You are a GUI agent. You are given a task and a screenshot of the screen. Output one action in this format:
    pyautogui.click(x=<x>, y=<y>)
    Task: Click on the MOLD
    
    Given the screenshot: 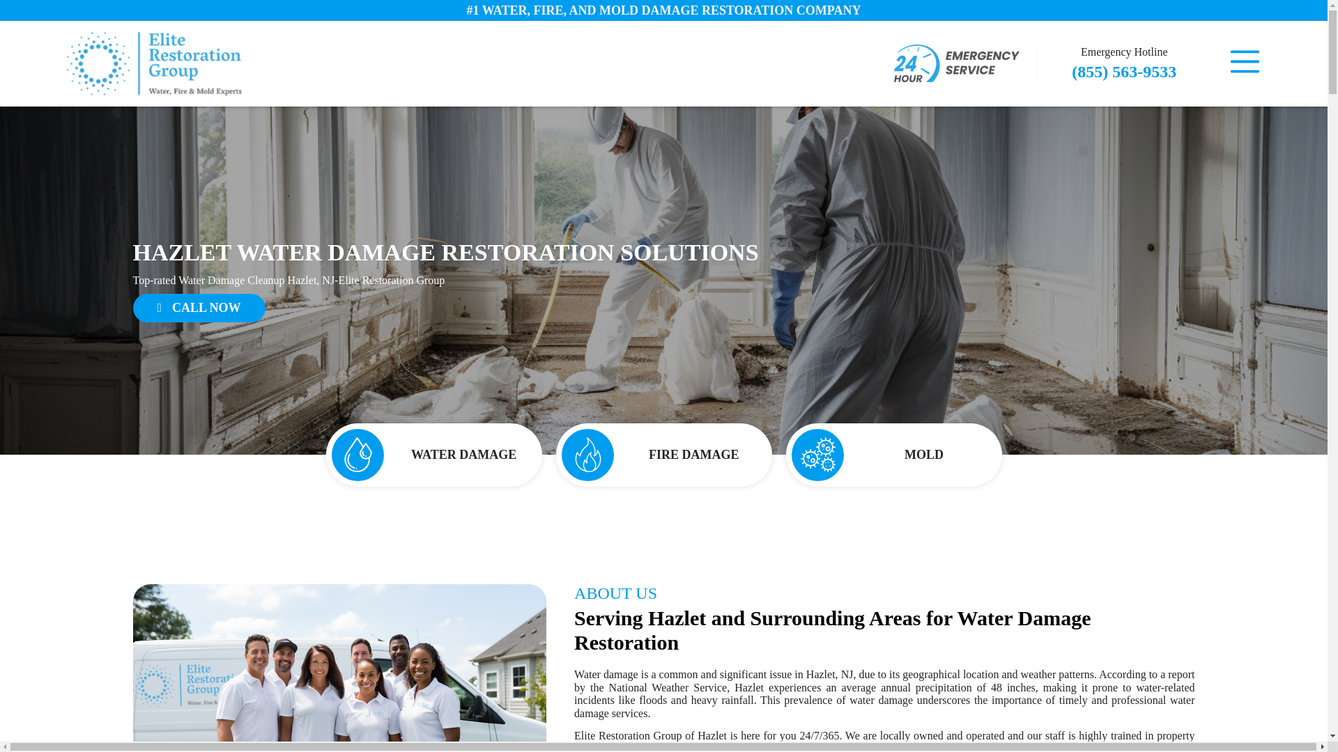 What is the action you would take?
    pyautogui.click(x=894, y=455)
    